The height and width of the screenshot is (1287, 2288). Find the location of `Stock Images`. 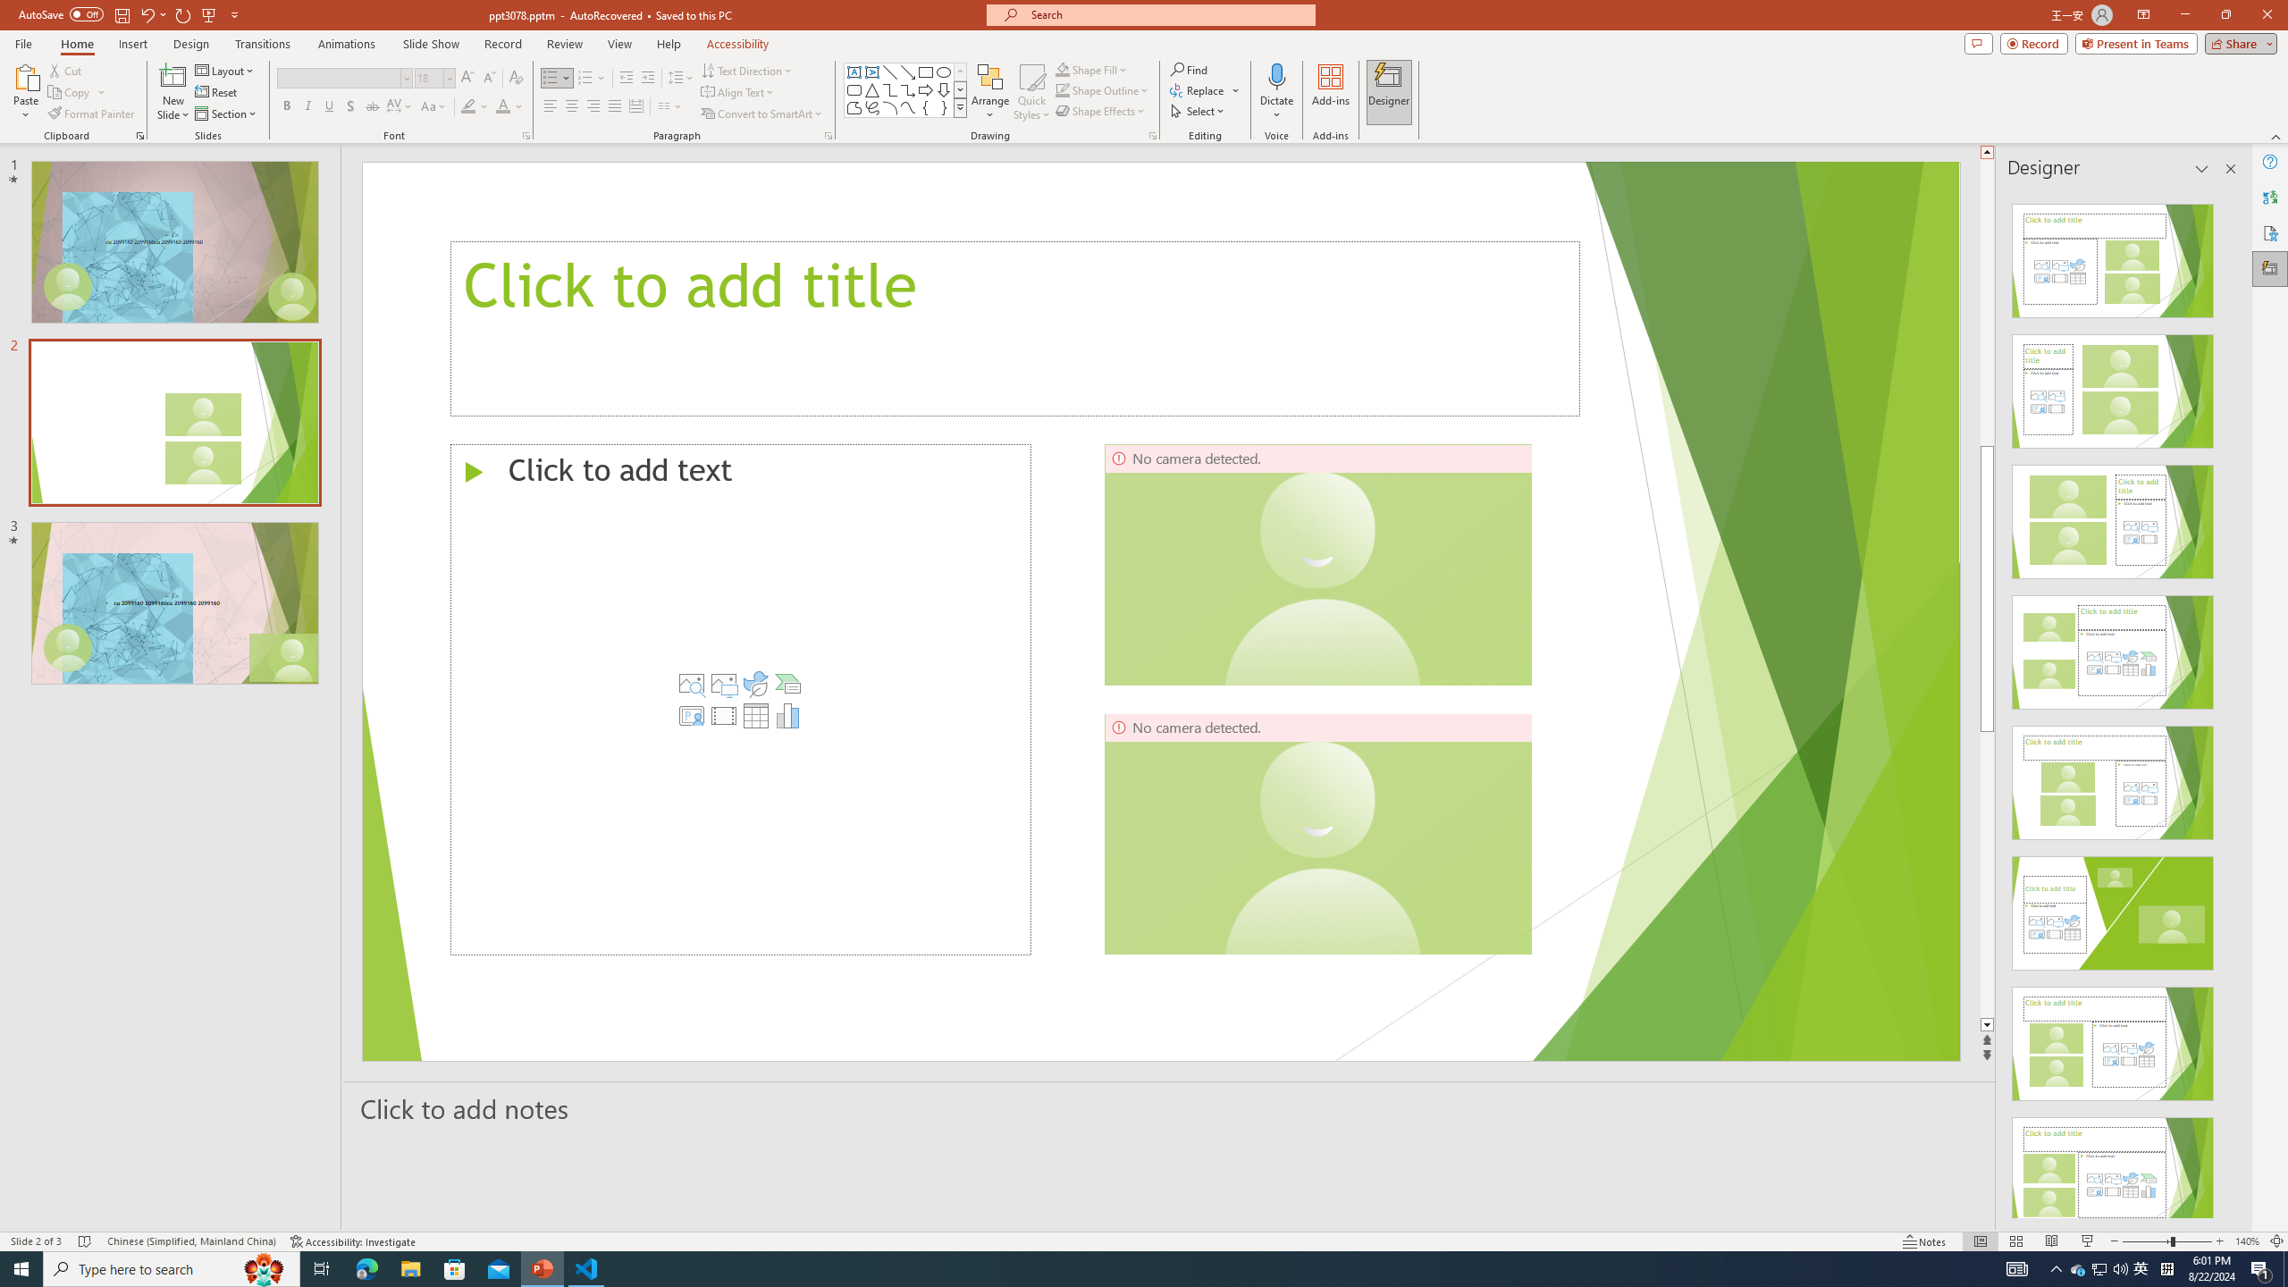

Stock Images is located at coordinates (692, 683).